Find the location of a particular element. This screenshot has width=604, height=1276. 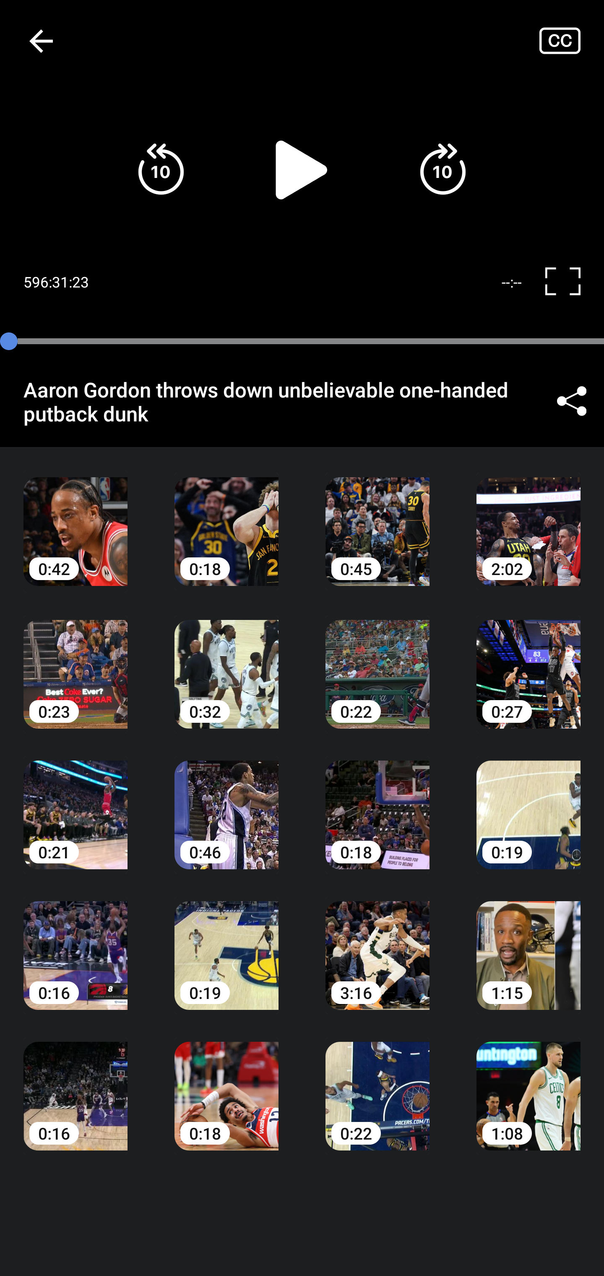

0:22 is located at coordinates (377, 662).